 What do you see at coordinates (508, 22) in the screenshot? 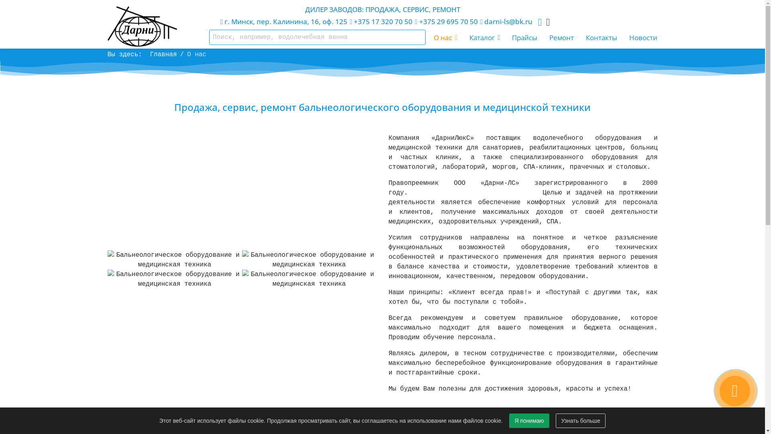
I see `darni-ls@bk.ru` at bounding box center [508, 22].